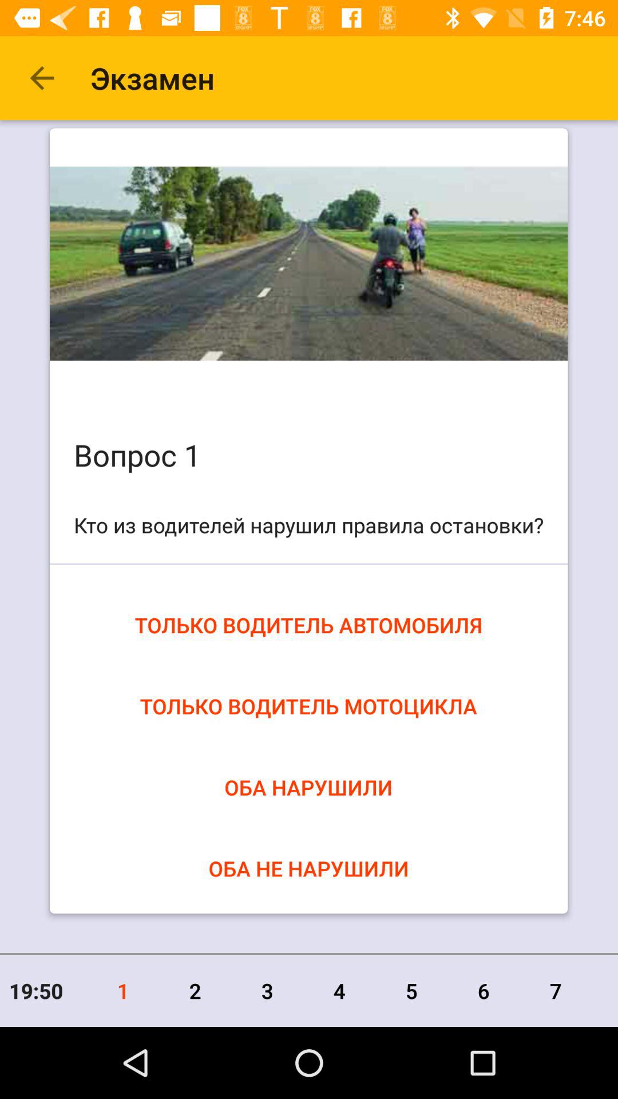  I want to click on press the 7 item, so click(556, 990).